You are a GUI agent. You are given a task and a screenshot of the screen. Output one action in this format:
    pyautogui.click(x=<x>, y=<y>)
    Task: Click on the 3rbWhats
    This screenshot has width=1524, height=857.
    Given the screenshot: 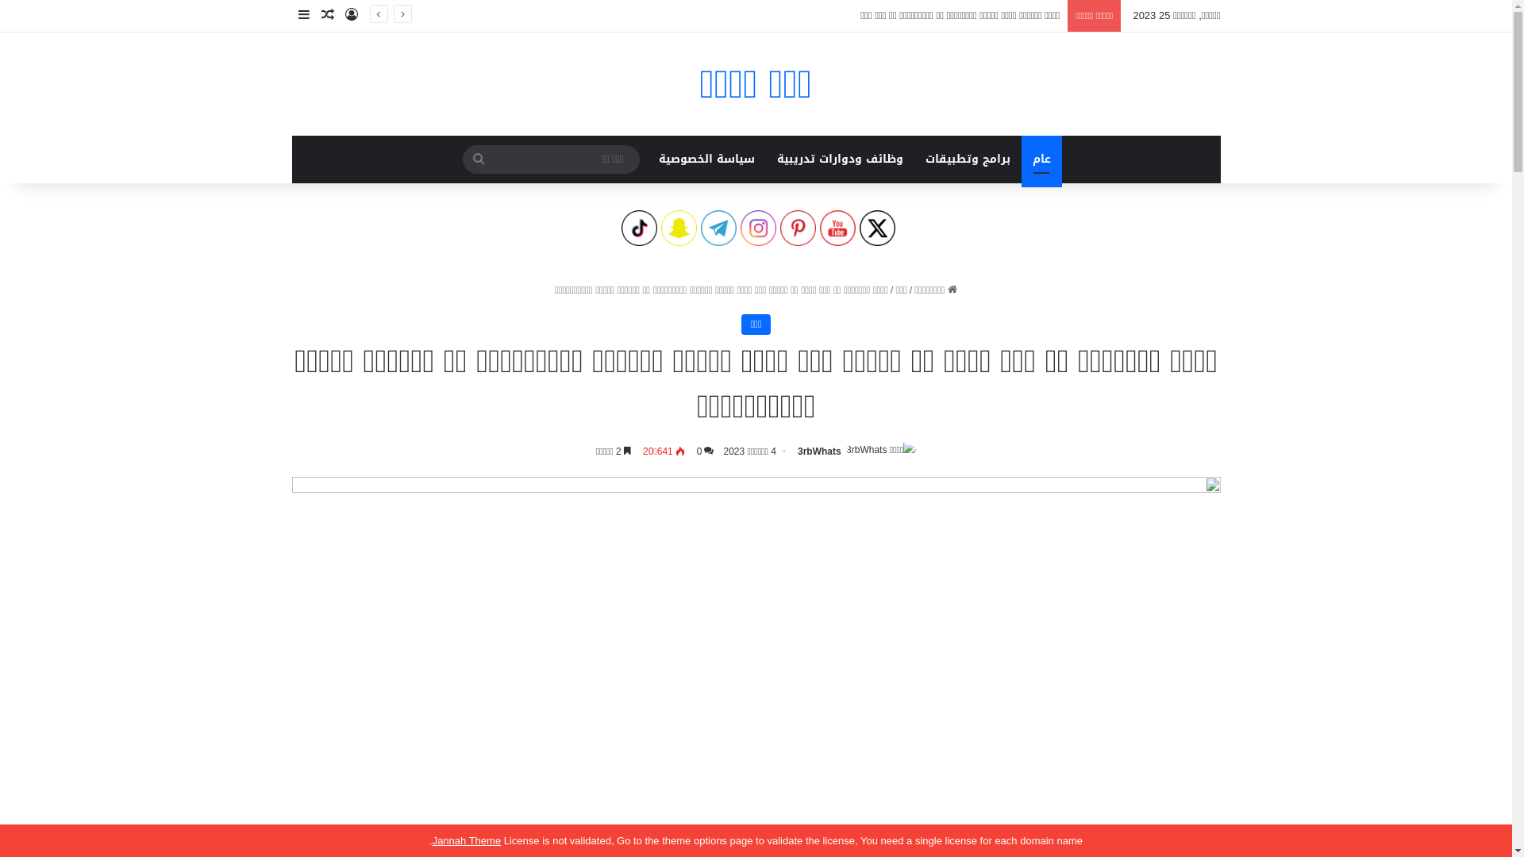 What is the action you would take?
    pyautogui.click(x=819, y=452)
    